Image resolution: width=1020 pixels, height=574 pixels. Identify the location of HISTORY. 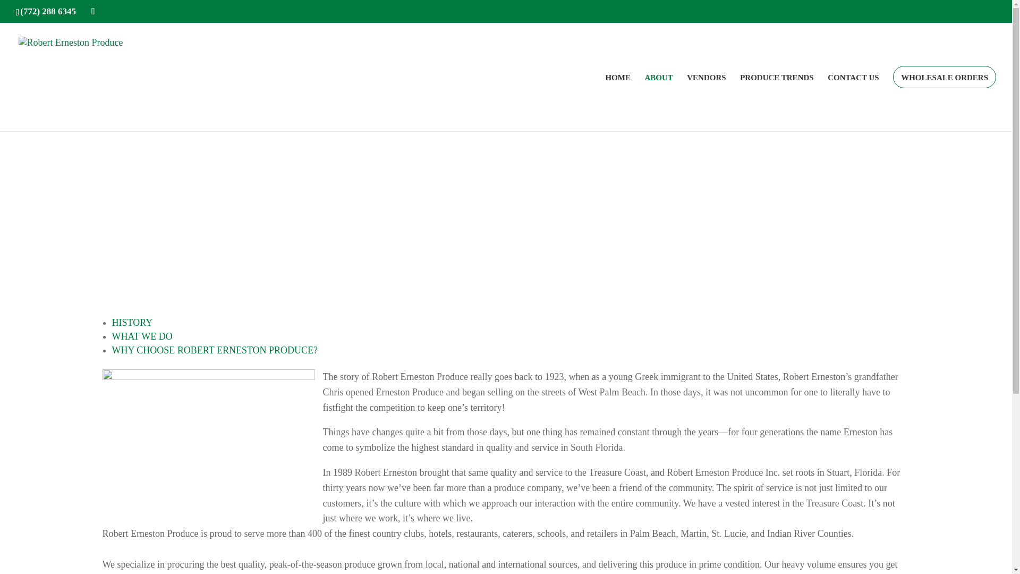
(132, 322).